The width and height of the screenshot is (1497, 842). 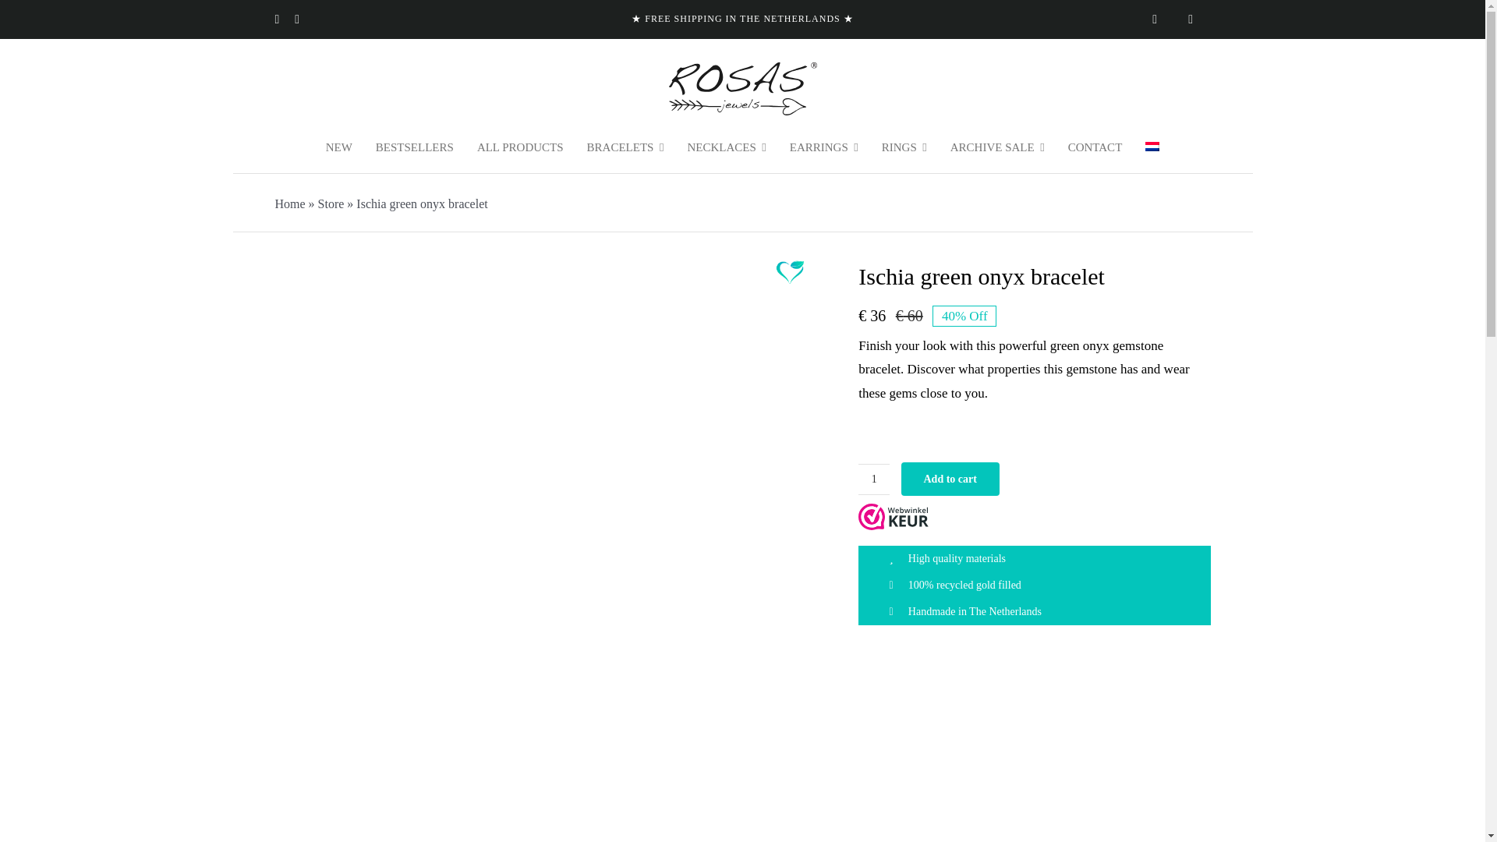 What do you see at coordinates (625, 148) in the screenshot?
I see `BRACELETS` at bounding box center [625, 148].